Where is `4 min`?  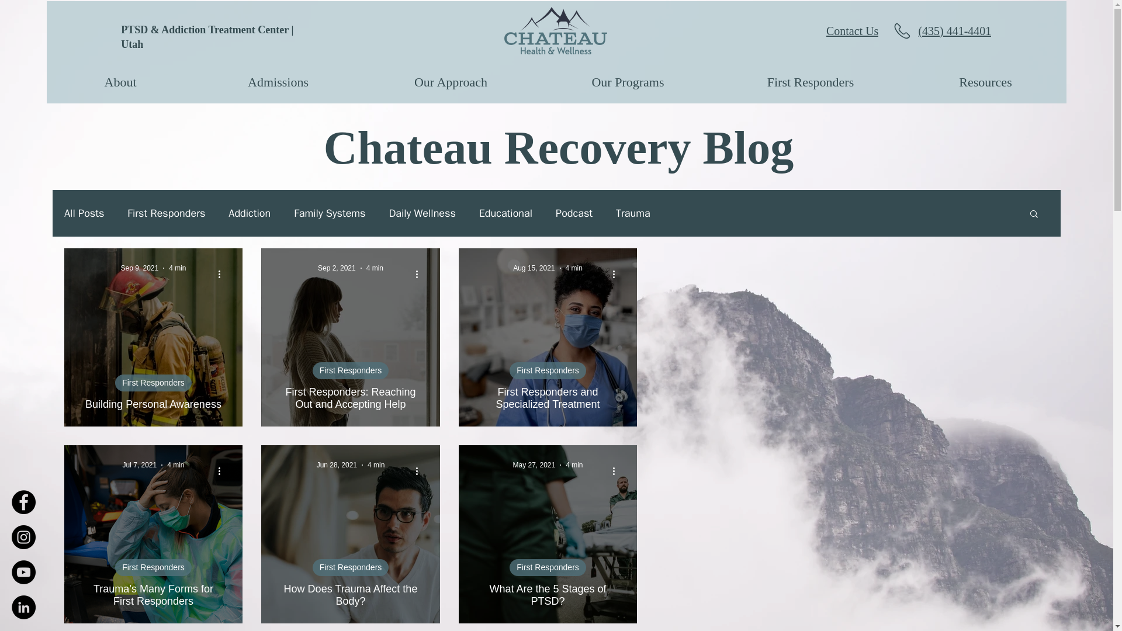
4 min is located at coordinates (574, 465).